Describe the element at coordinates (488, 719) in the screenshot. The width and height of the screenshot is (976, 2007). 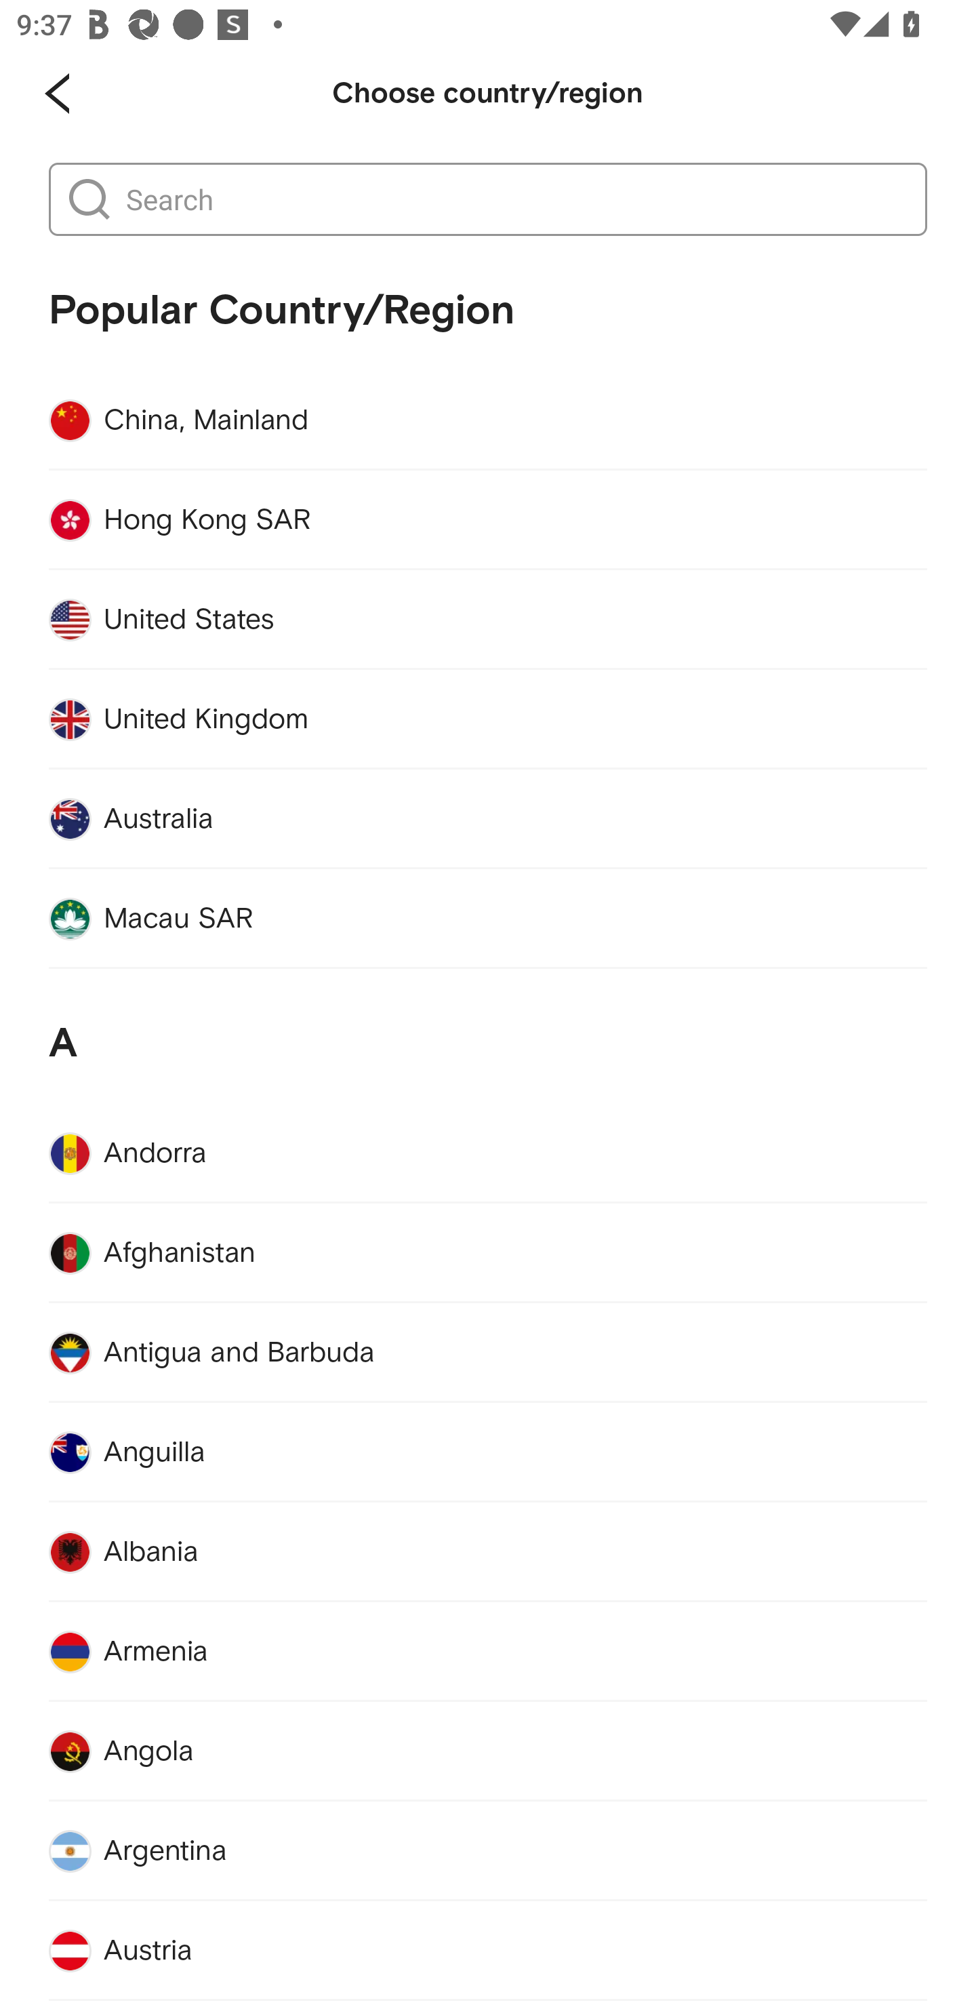
I see `United Kingdom` at that location.